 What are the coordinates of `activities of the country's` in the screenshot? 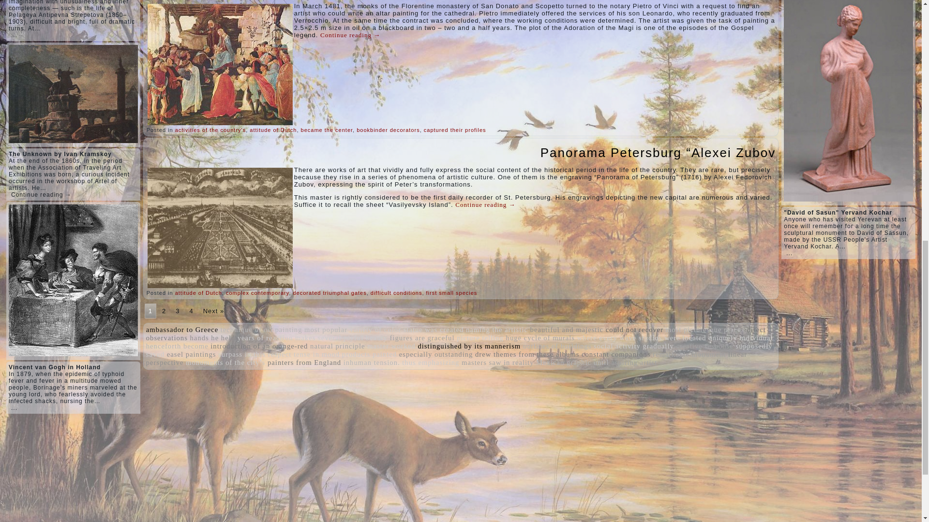 It's located at (210, 130).